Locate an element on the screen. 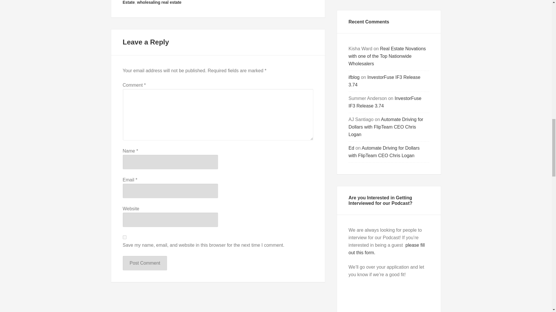 The image size is (556, 312). InvestorFuse IF3 Release 3.74 is located at coordinates (384, 81).